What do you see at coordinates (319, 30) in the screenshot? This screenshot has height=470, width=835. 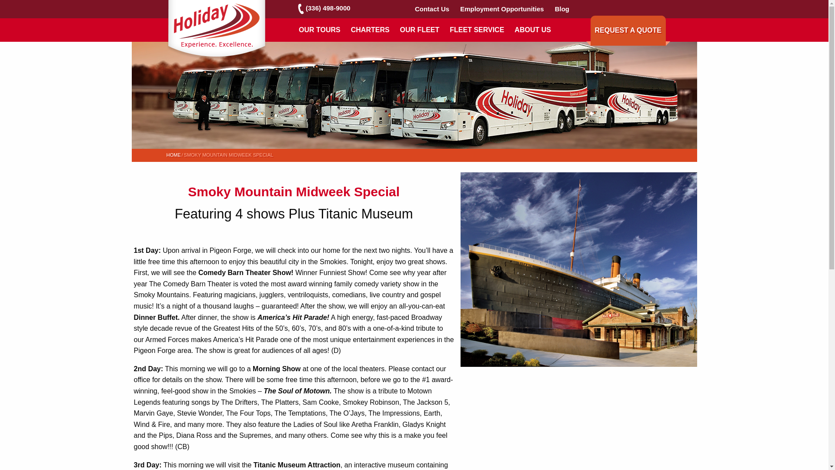 I see `OUR TOURS` at bounding box center [319, 30].